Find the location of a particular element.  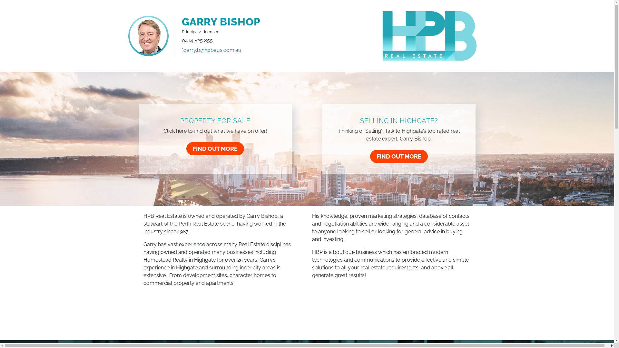

FIND OUT MORE is located at coordinates (399, 157).